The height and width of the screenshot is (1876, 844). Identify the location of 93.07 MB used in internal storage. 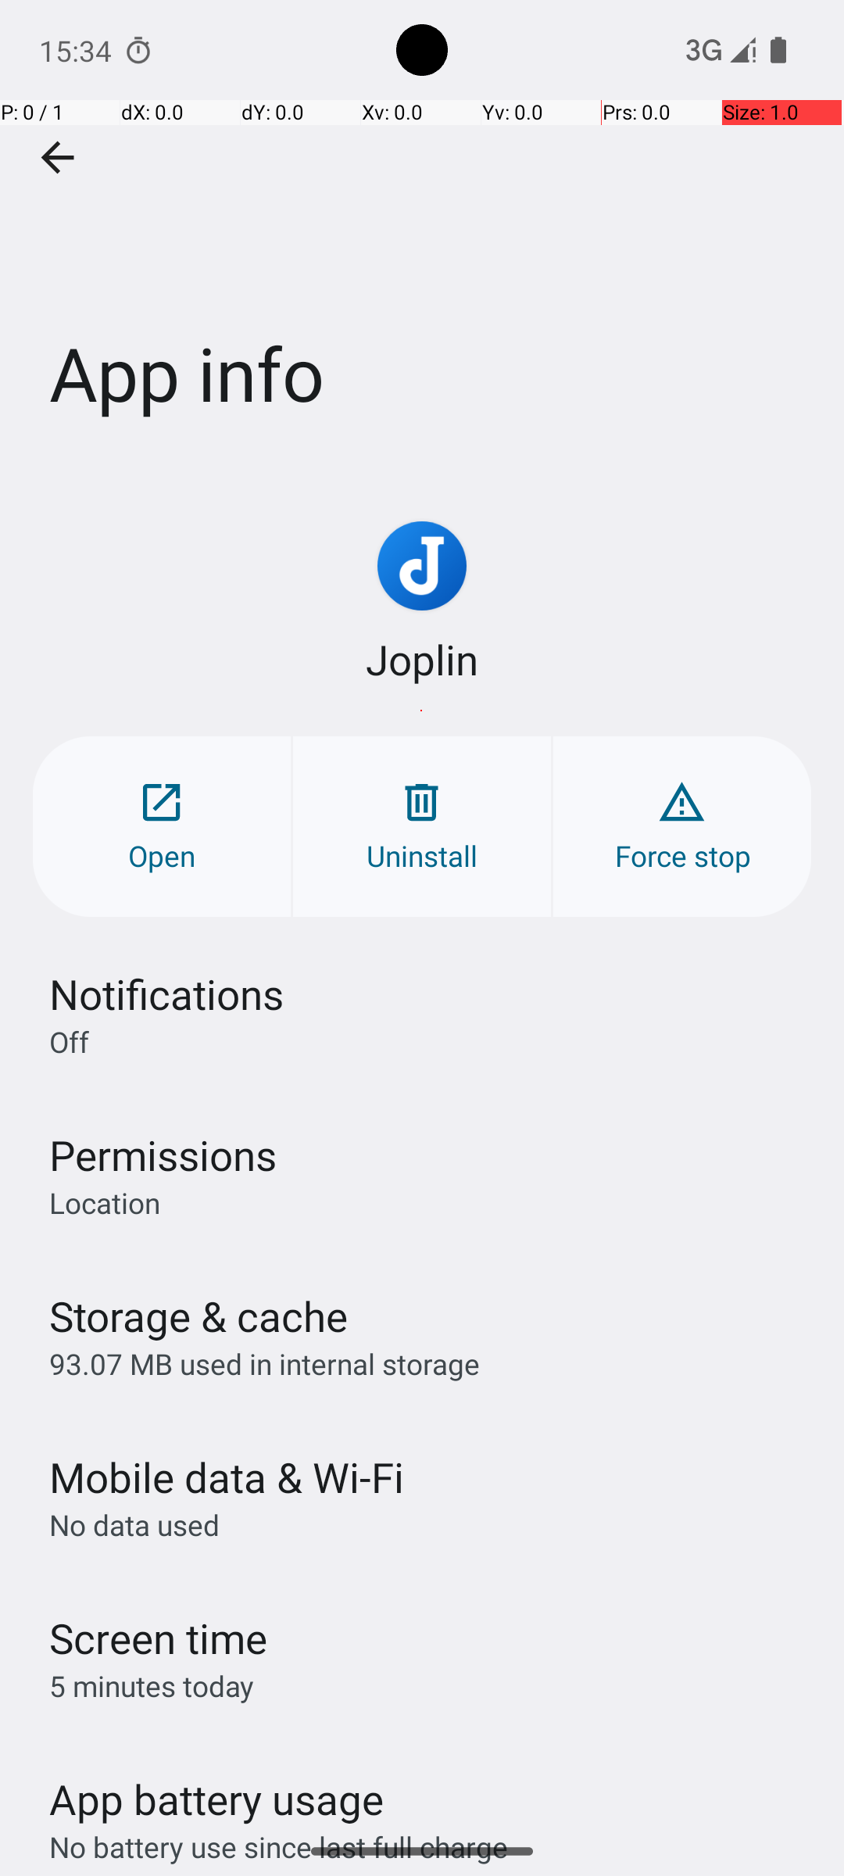
(264, 1363).